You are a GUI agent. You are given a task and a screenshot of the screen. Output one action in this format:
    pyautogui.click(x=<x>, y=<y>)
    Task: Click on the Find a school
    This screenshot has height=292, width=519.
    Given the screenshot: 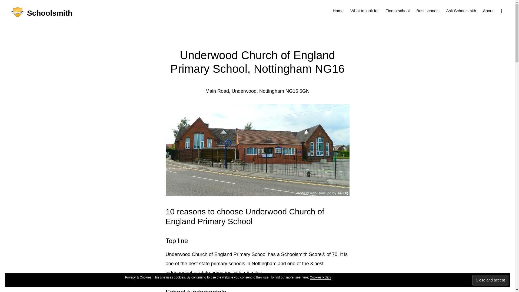 What is the action you would take?
    pyautogui.click(x=397, y=10)
    